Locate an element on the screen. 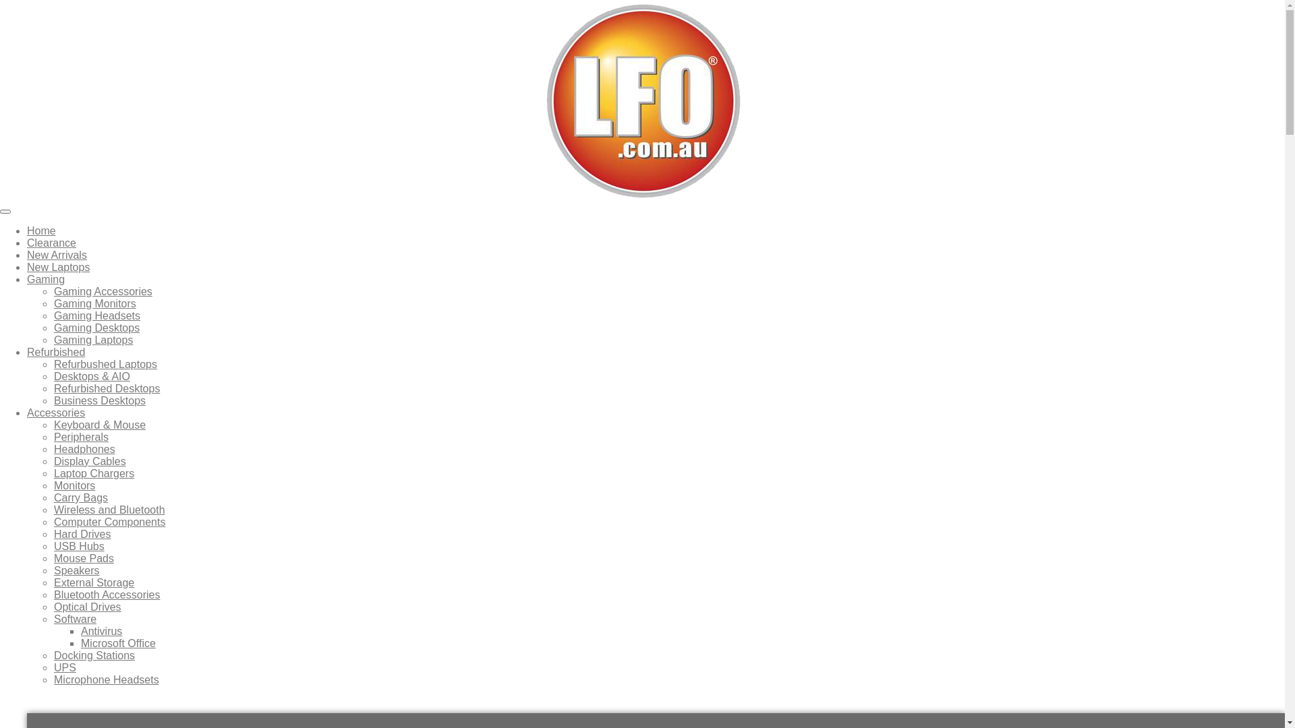  Wireless and Bluetooth is located at coordinates (109, 510).